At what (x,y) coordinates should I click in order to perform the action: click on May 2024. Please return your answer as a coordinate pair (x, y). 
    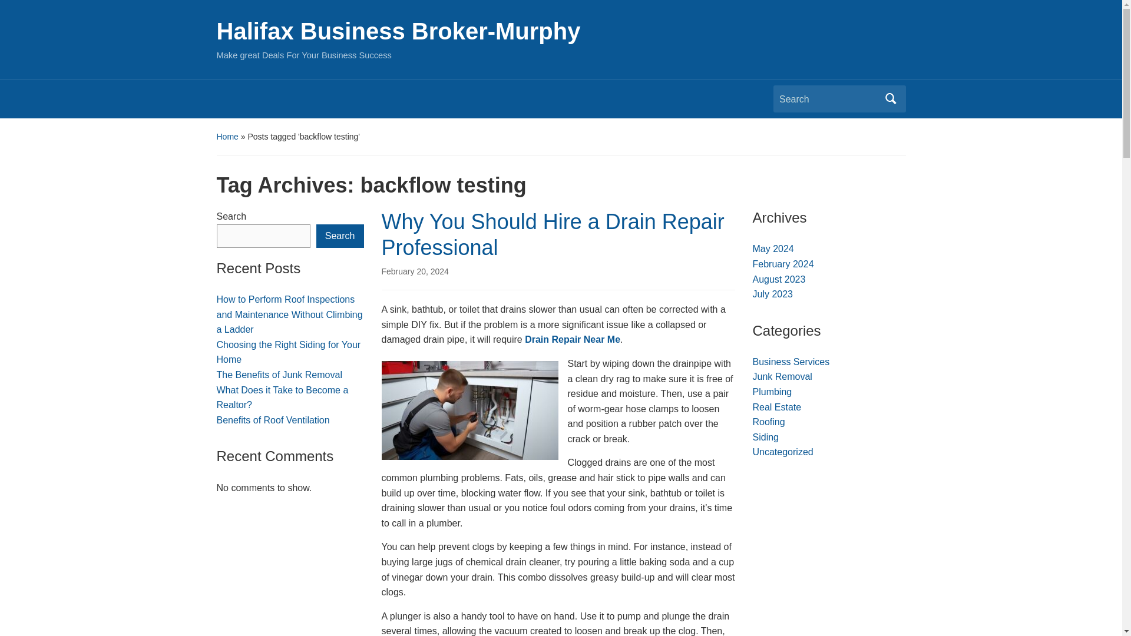
    Looking at the image, I should click on (773, 249).